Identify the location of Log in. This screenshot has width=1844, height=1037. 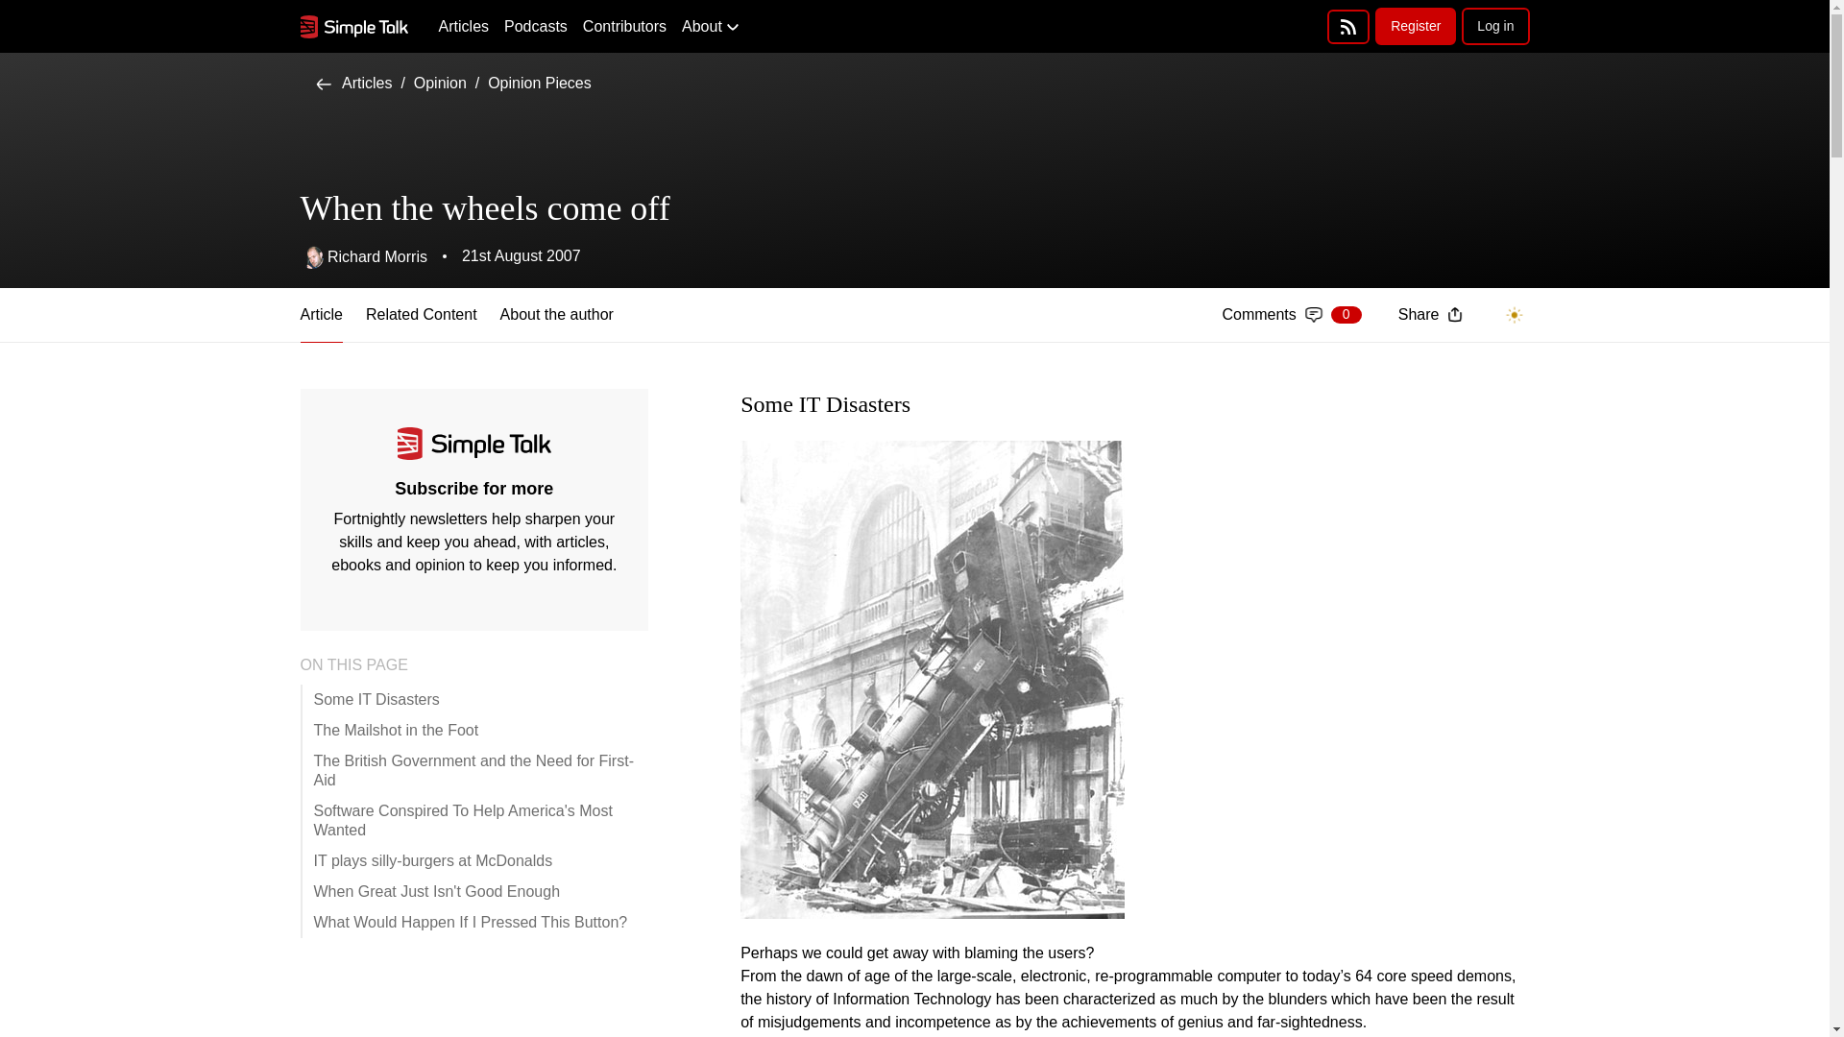
(1494, 26).